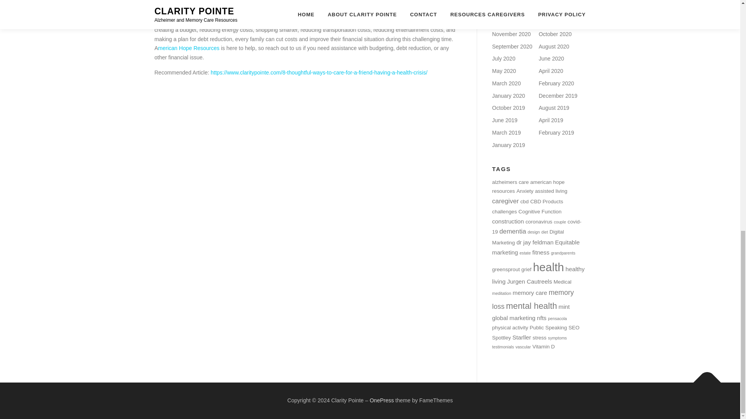 The height and width of the screenshot is (419, 746). Describe the element at coordinates (189, 48) in the screenshot. I see `merican Hope Resources` at that location.